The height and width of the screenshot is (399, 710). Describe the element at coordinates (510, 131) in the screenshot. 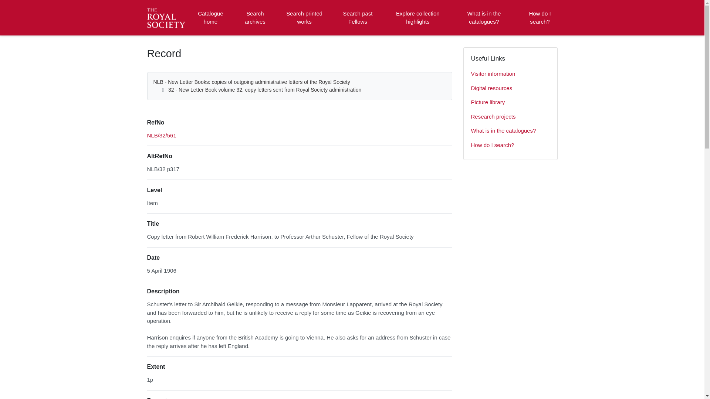

I see `What is in the catalogues?` at that location.